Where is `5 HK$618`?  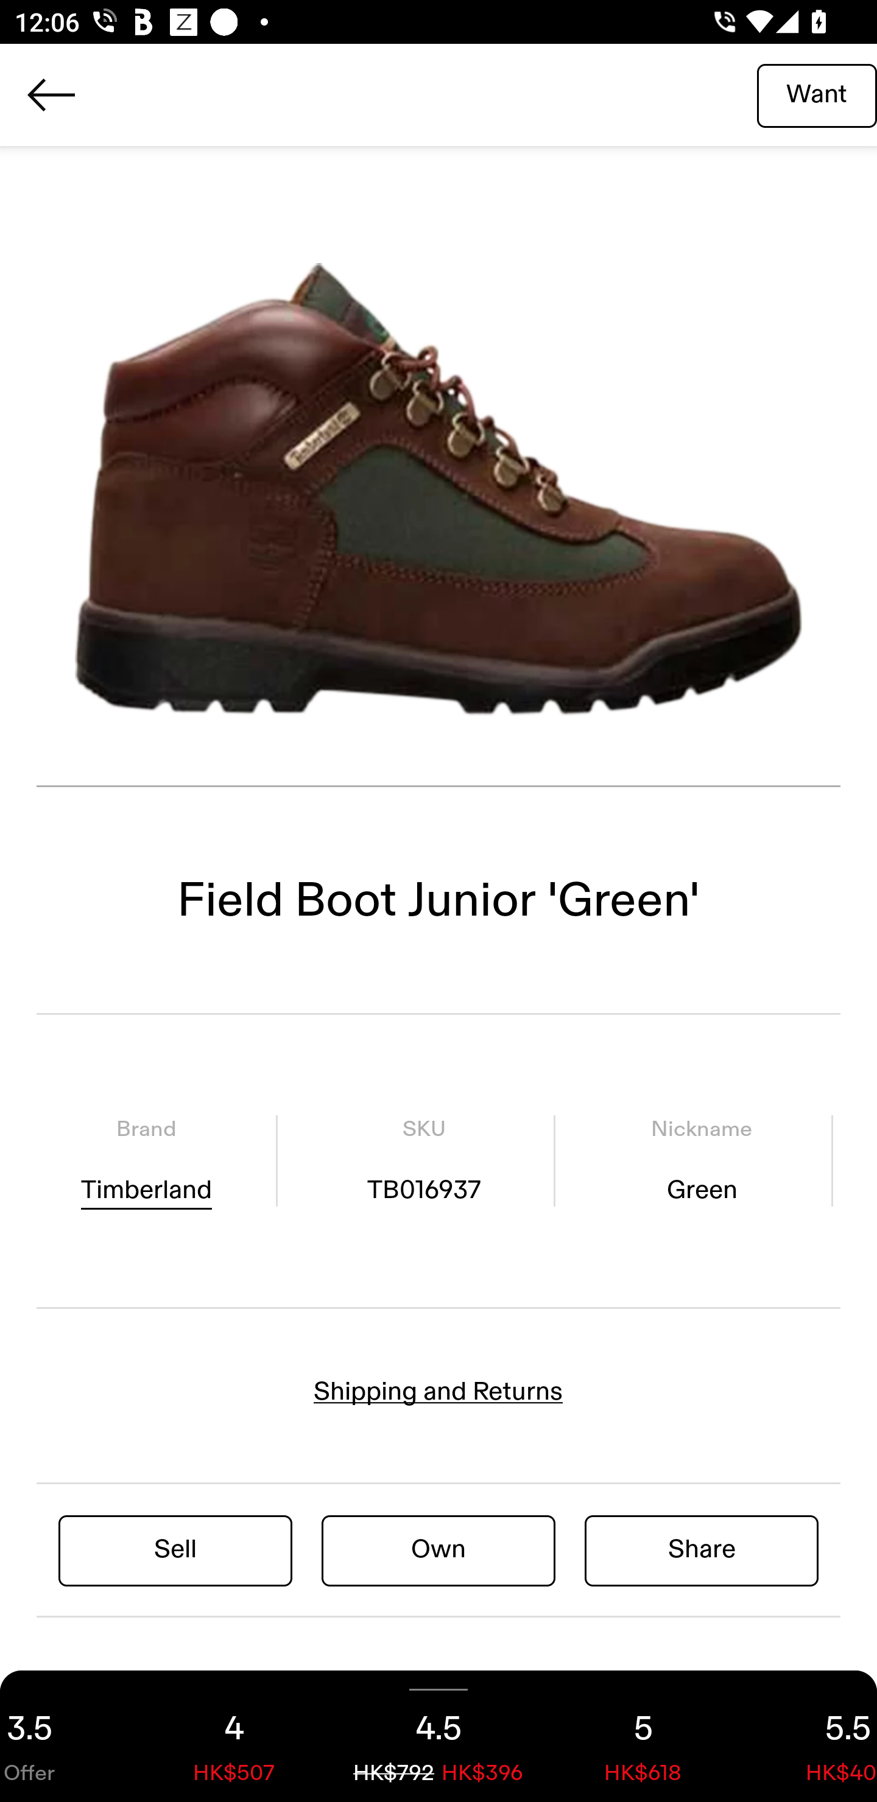
5 HK$618 is located at coordinates (643, 1736).